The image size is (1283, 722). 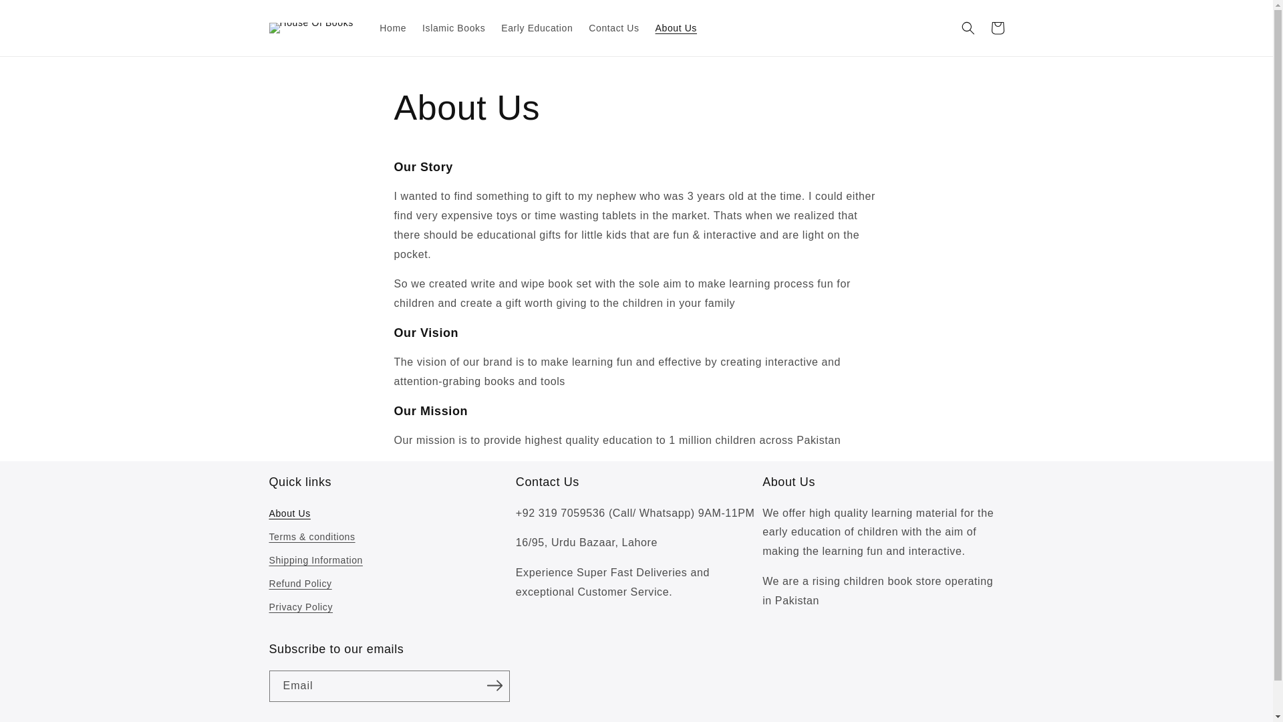 I want to click on About Us, so click(x=289, y=515).